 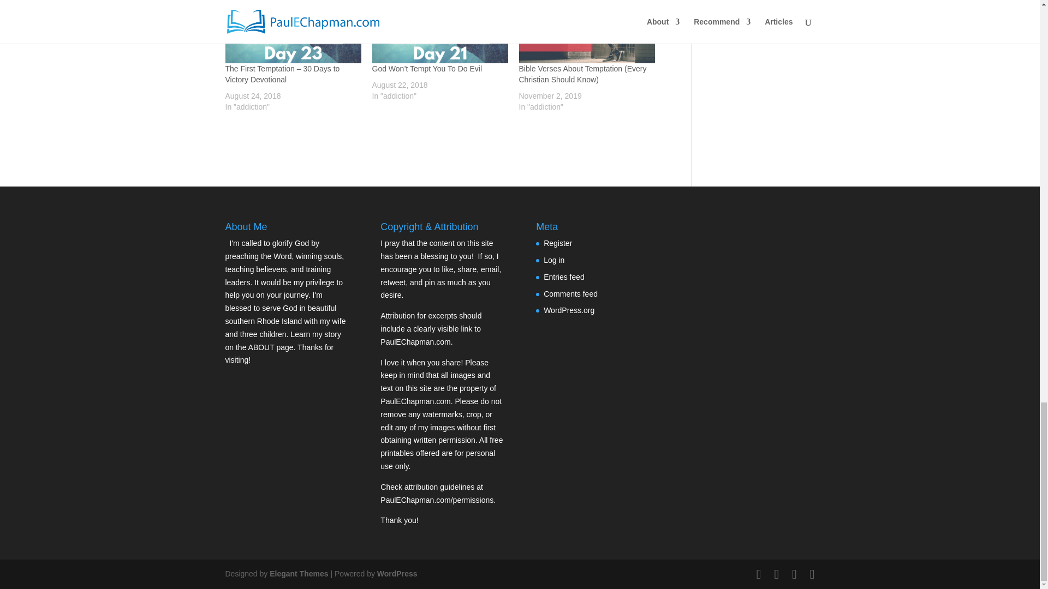 I want to click on Entries feed, so click(x=564, y=277).